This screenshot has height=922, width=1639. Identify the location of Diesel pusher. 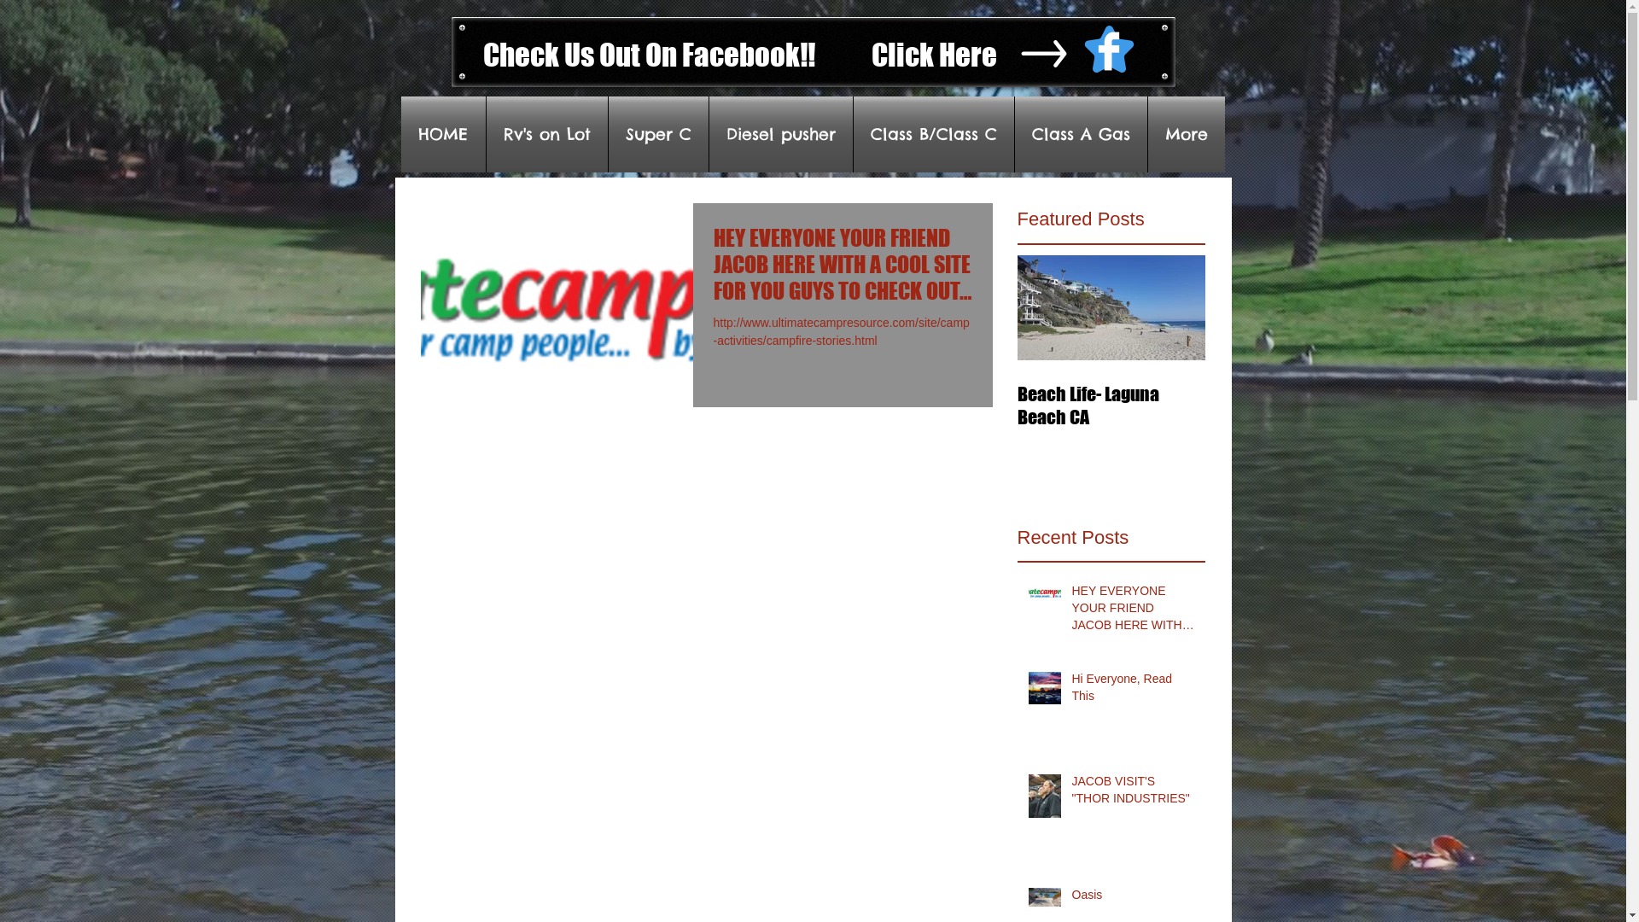
(780, 135).